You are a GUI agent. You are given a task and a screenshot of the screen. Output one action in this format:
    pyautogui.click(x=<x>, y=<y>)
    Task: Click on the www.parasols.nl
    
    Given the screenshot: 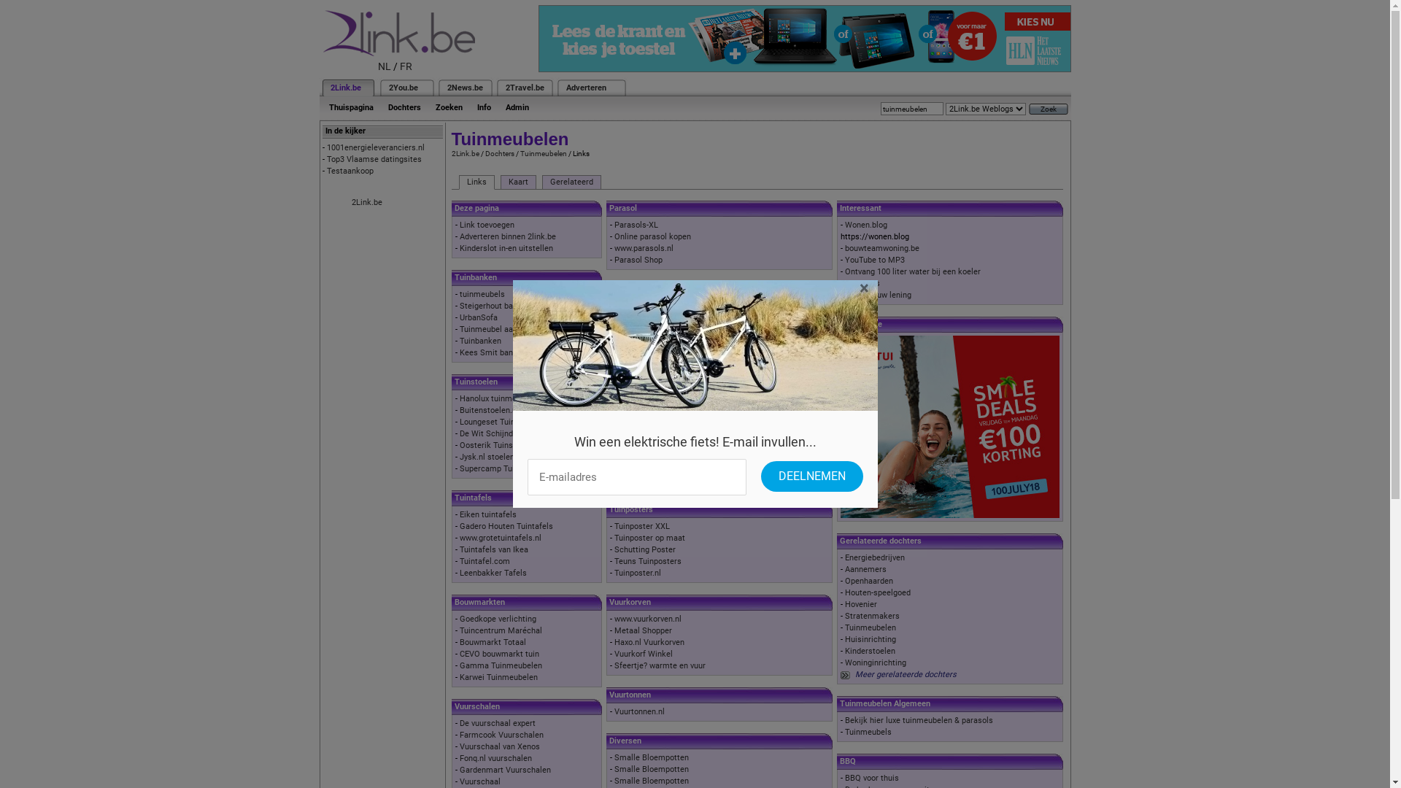 What is the action you would take?
    pyautogui.click(x=644, y=248)
    